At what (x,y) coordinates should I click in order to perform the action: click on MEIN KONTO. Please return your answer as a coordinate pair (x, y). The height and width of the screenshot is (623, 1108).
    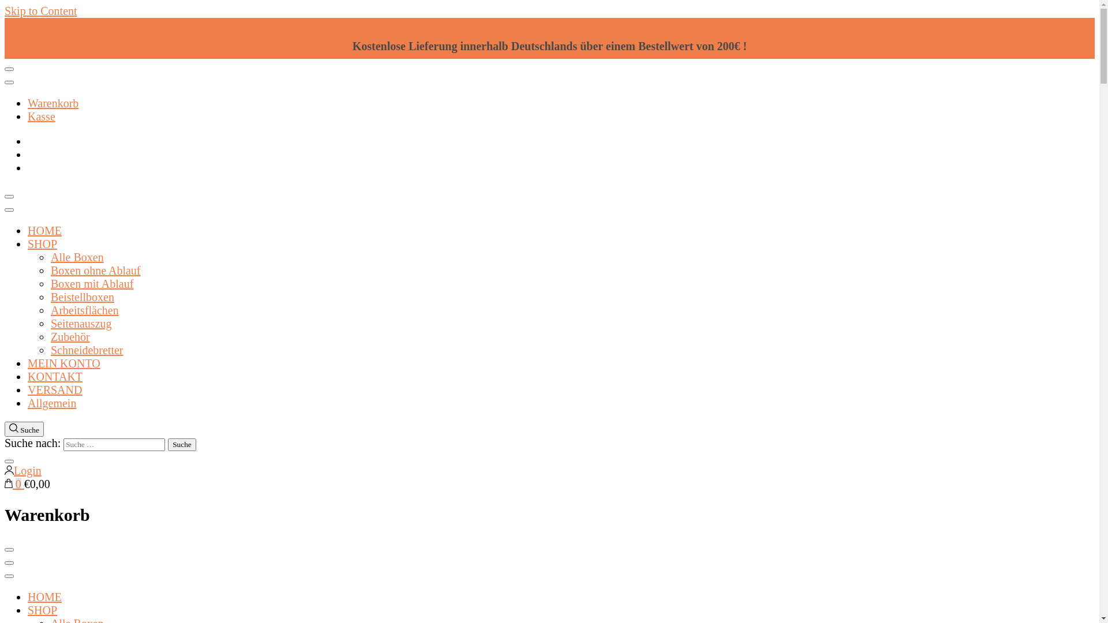
    Looking at the image, I should click on (64, 363).